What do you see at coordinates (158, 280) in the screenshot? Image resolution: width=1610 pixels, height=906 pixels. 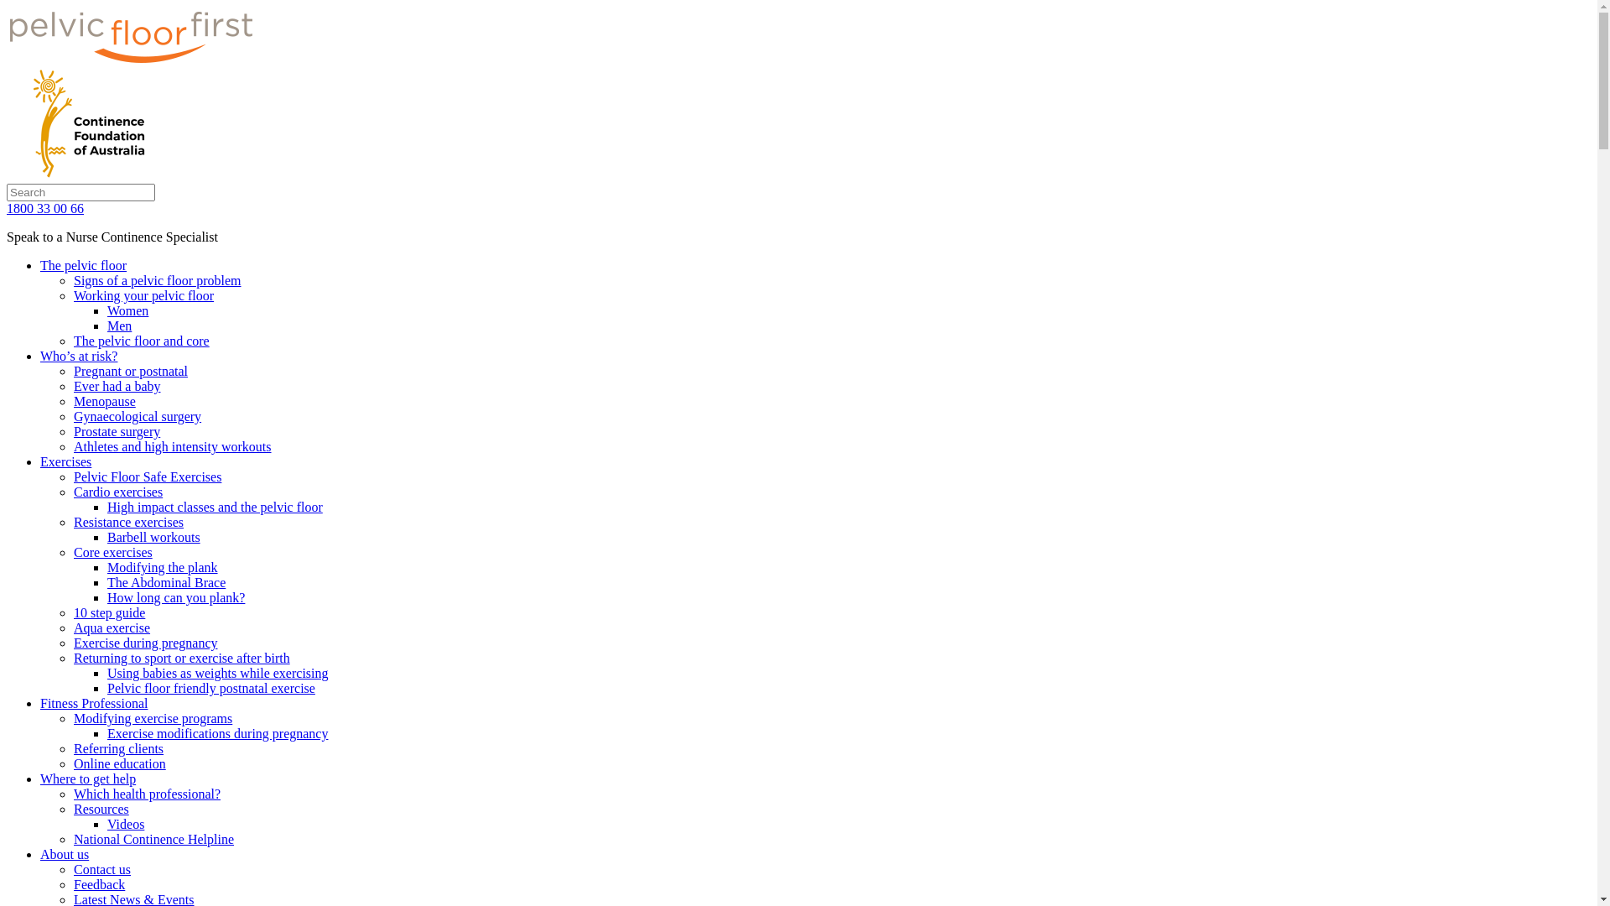 I see `Signs of a pelvic floor problem` at bounding box center [158, 280].